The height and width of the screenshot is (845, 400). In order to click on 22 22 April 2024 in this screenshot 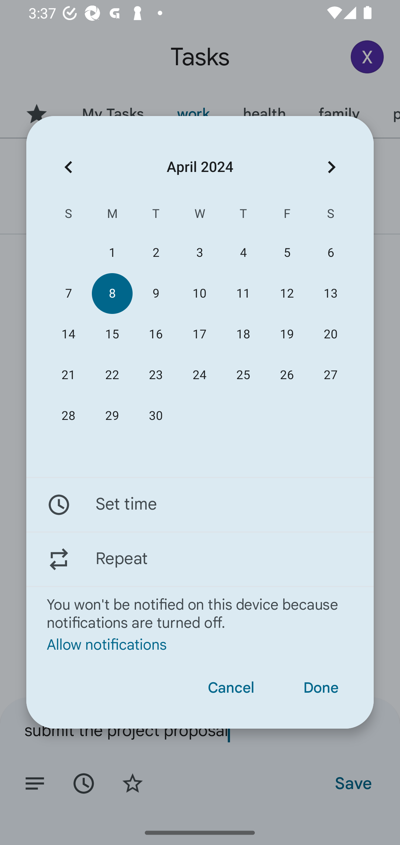, I will do `click(112, 375)`.